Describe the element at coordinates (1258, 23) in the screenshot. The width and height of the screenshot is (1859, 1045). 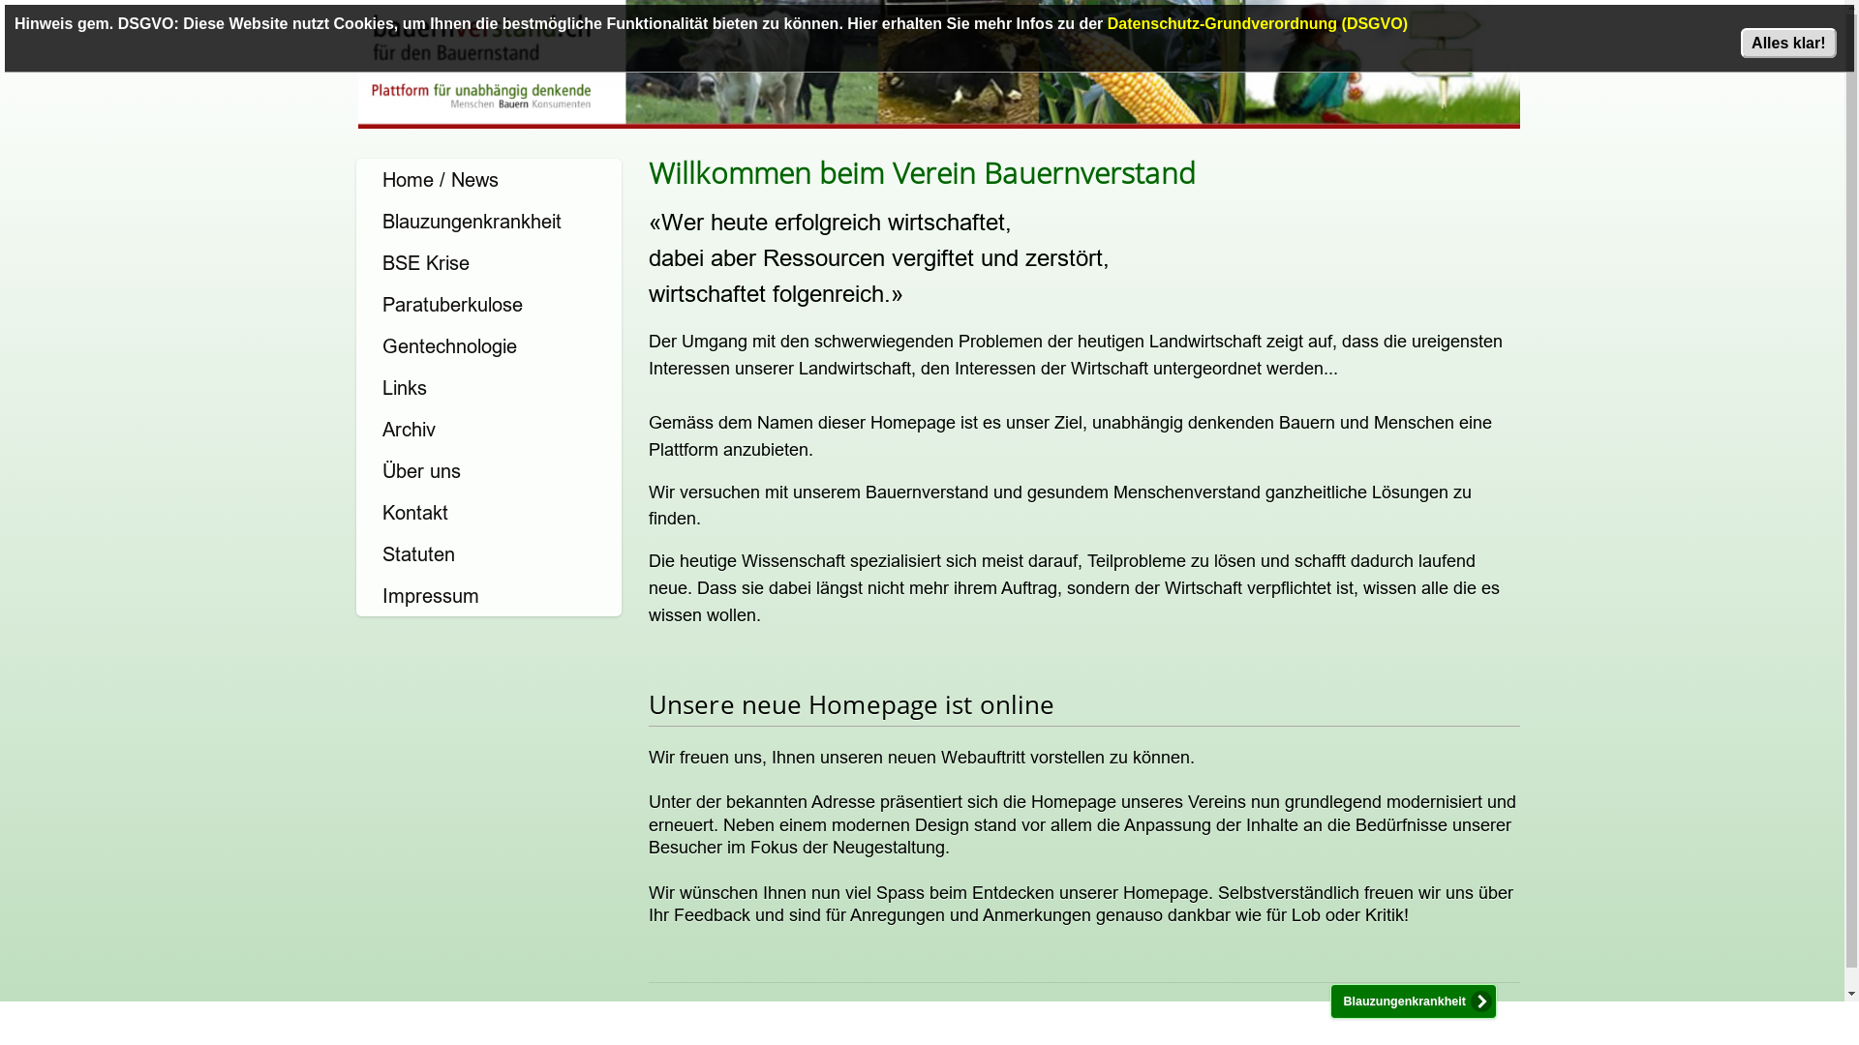
I see `Datenschutz-Grundverordnung (DSGVO)` at that location.